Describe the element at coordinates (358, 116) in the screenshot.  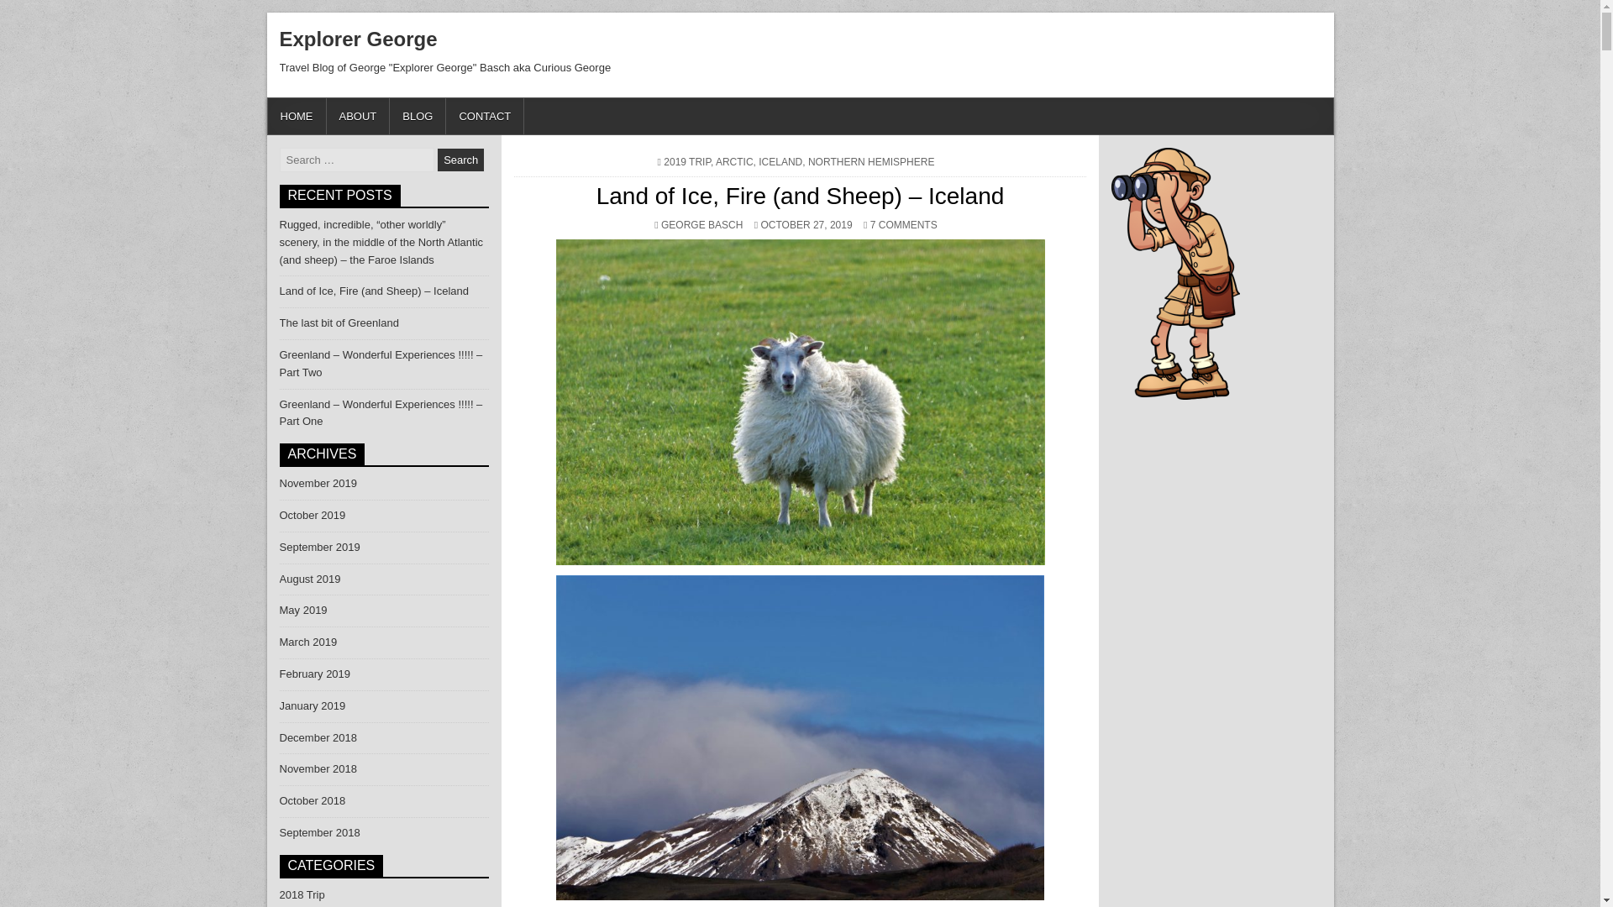
I see `2019 TRIP` at that location.